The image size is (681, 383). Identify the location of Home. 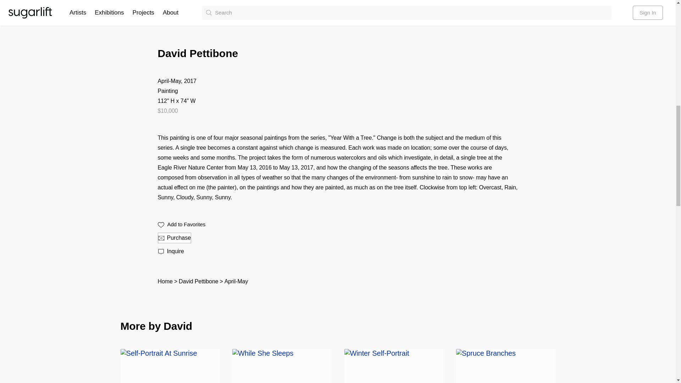
(165, 282).